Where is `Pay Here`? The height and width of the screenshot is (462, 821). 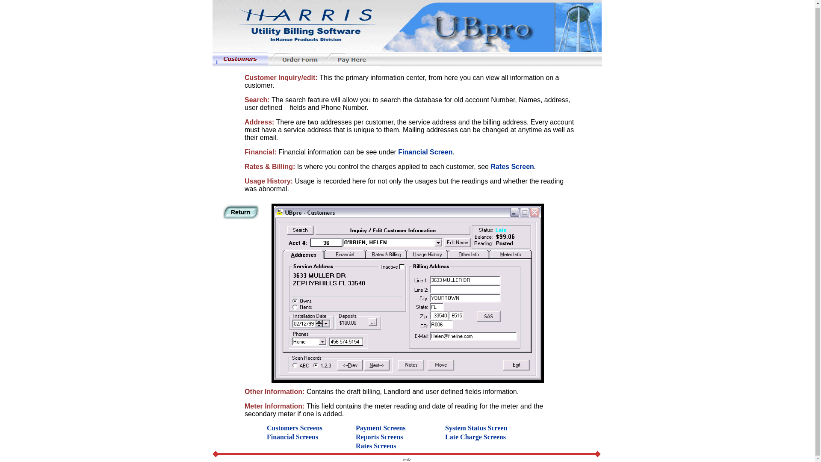
Pay Here is located at coordinates (351, 59).